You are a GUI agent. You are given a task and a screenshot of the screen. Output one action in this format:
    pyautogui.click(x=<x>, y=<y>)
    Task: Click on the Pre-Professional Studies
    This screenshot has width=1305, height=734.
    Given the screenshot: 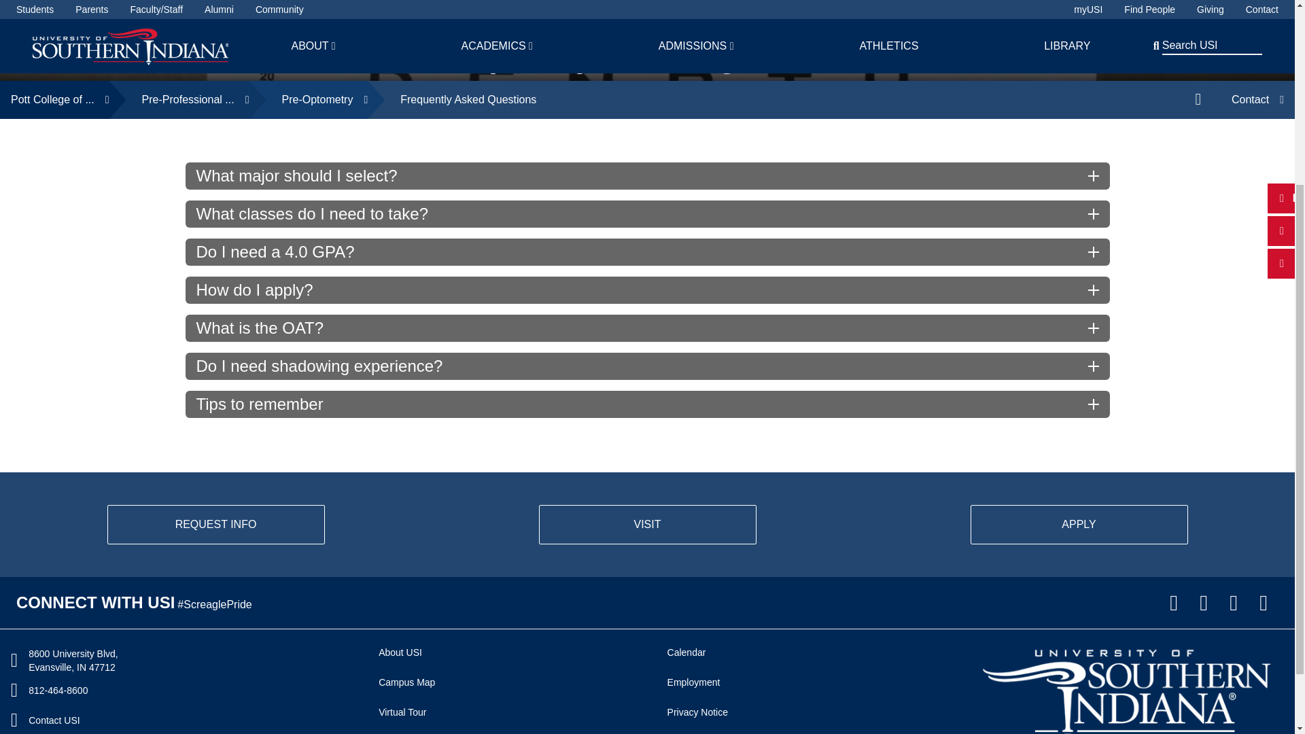 What is the action you would take?
    pyautogui.click(x=179, y=99)
    